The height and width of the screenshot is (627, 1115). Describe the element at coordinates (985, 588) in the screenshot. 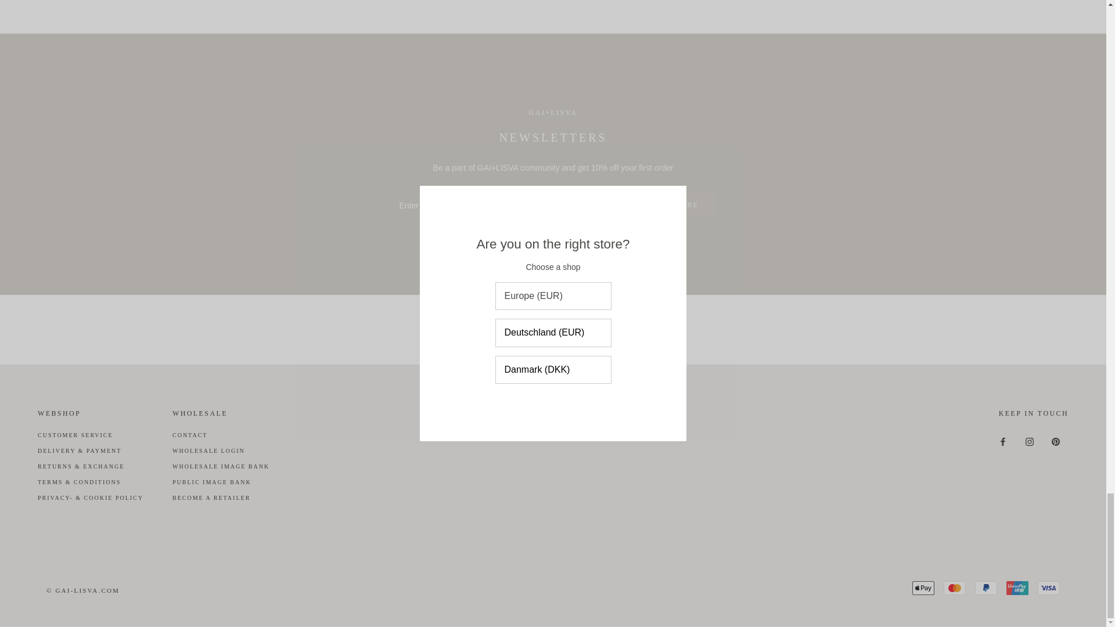

I see `PayPal` at that location.